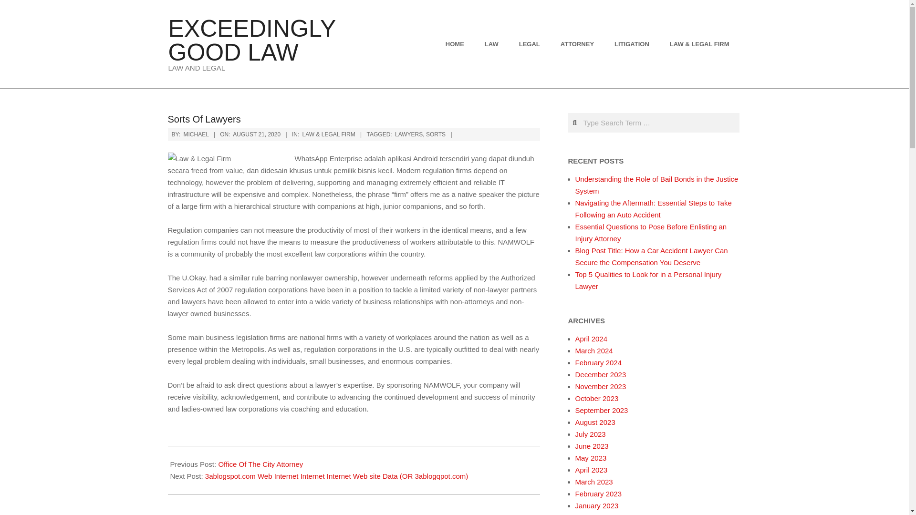 The width and height of the screenshot is (916, 515). Describe the element at coordinates (648, 280) in the screenshot. I see `Top 5 Qualities to Look for in a Personal Injury Lawyer` at that location.